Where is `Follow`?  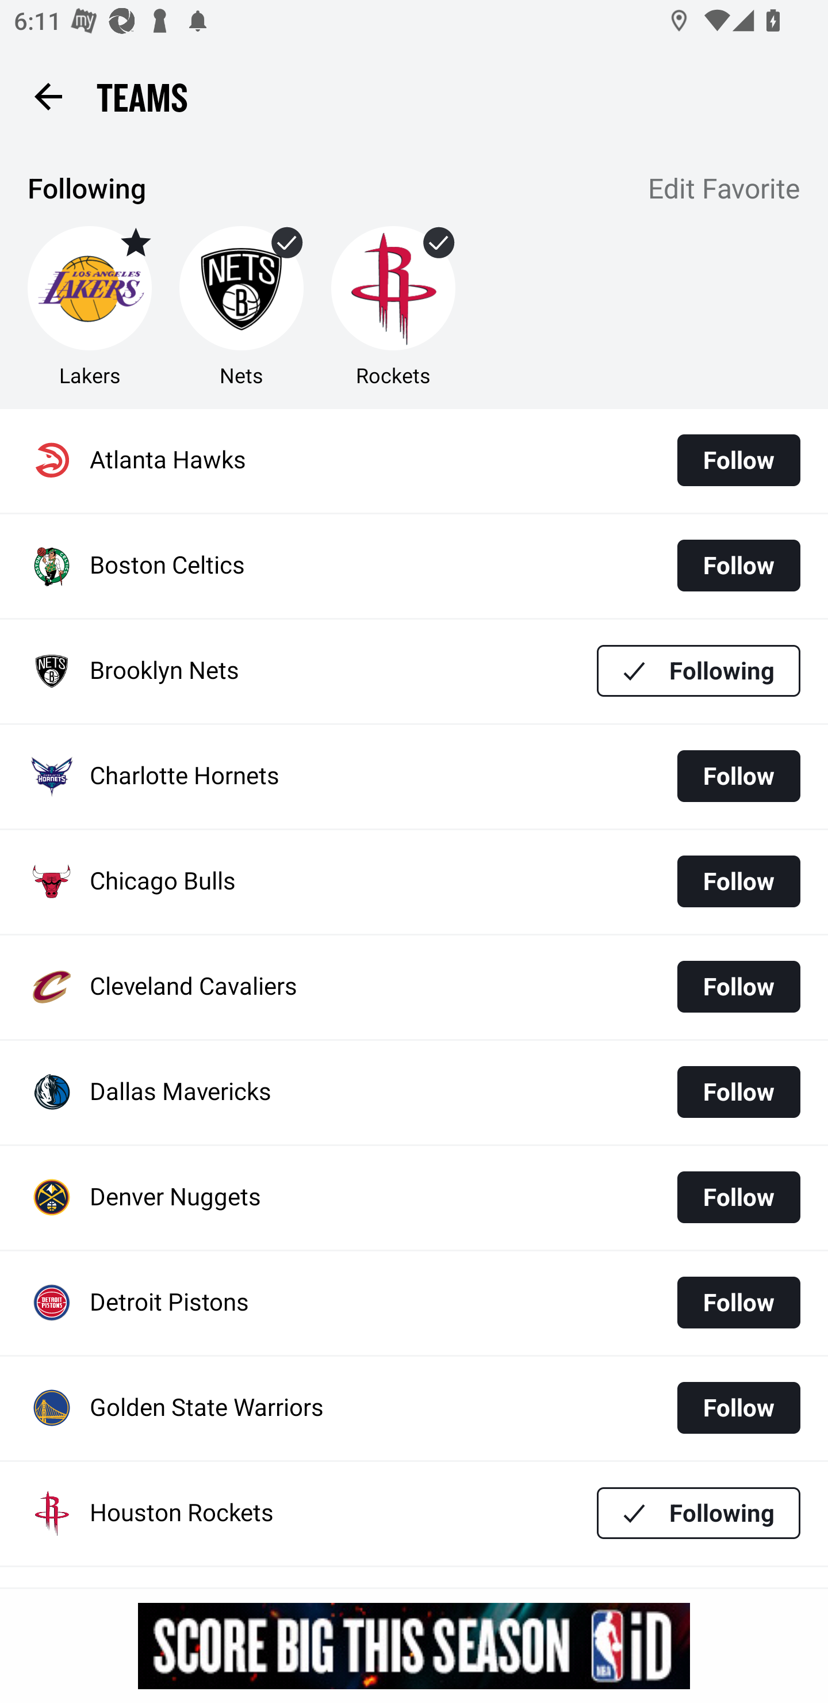 Follow is located at coordinates (738, 776).